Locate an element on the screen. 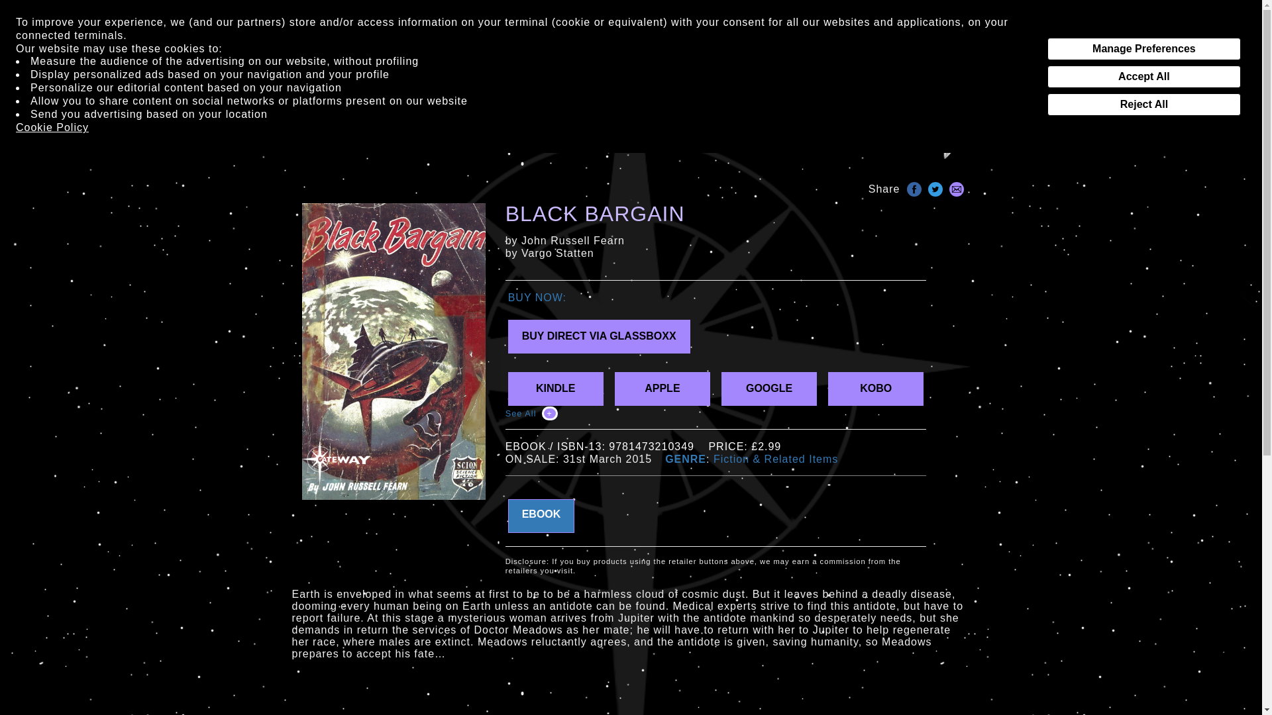 This screenshot has width=1272, height=715. See All is located at coordinates (531, 413).